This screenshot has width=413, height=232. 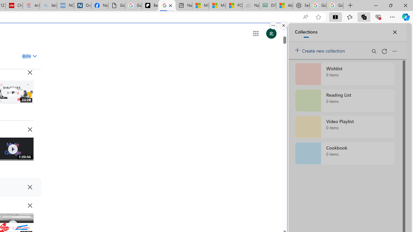 What do you see at coordinates (30, 187) in the screenshot?
I see `Class: DI7Mnf NMm5M` at bounding box center [30, 187].